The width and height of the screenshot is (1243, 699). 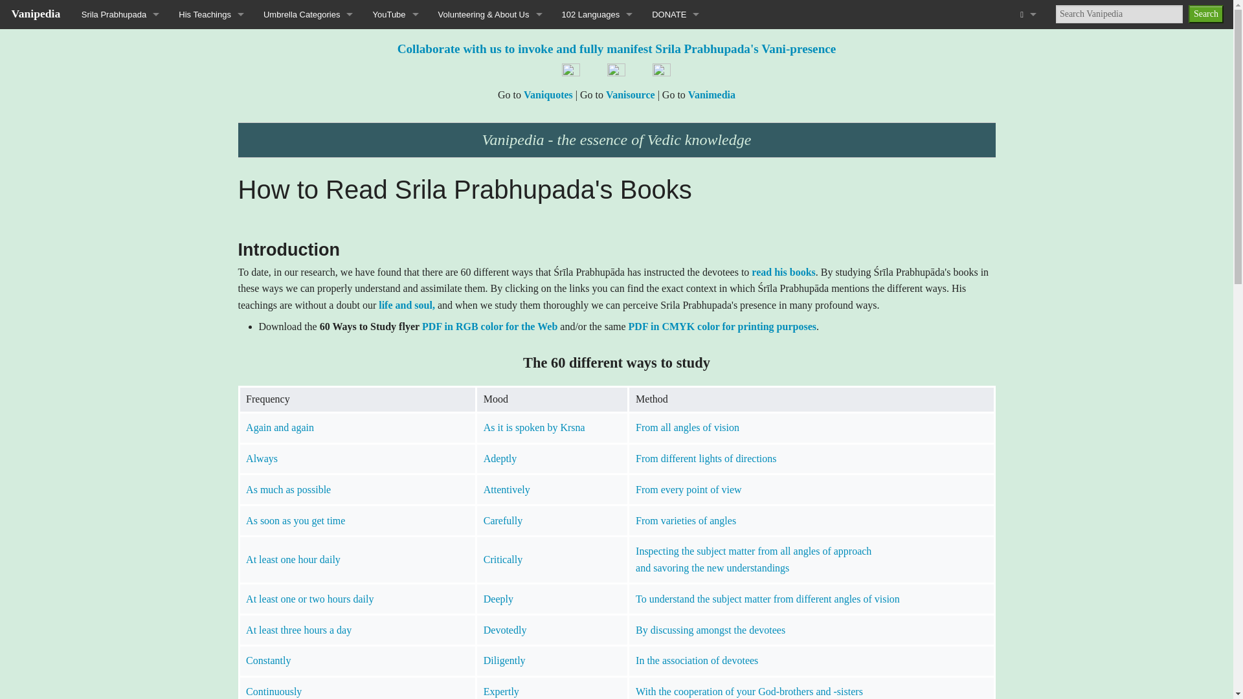 I want to click on 60 ways large A5 RGB for Web.pdf, so click(x=489, y=326).